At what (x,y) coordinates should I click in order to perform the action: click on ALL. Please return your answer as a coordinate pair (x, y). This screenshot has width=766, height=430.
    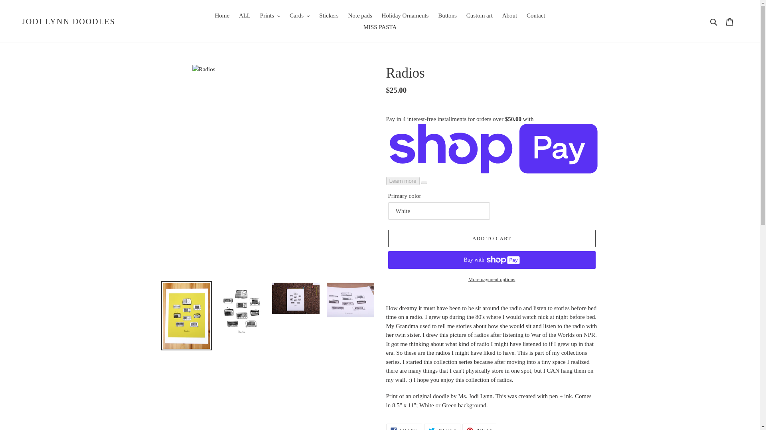
    Looking at the image, I should click on (245, 16).